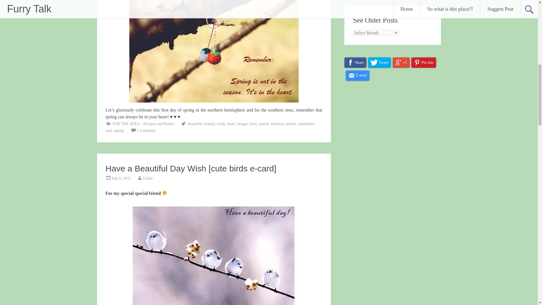 This screenshot has width=542, height=305. Describe the element at coordinates (195, 124) in the screenshot. I see `beautiful` at that location.